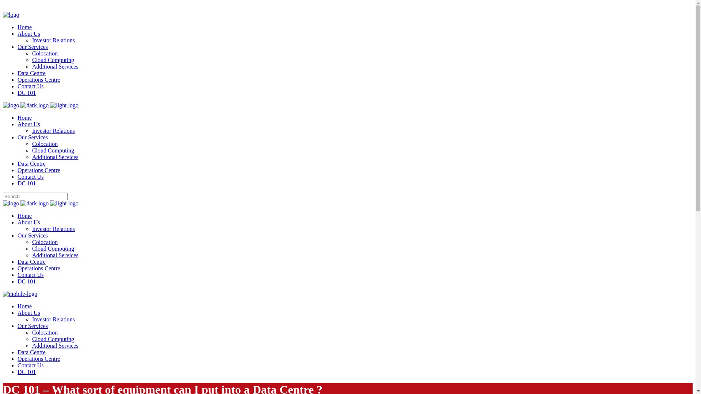 Image resolution: width=701 pixels, height=394 pixels. I want to click on Colocation, so click(45, 242).